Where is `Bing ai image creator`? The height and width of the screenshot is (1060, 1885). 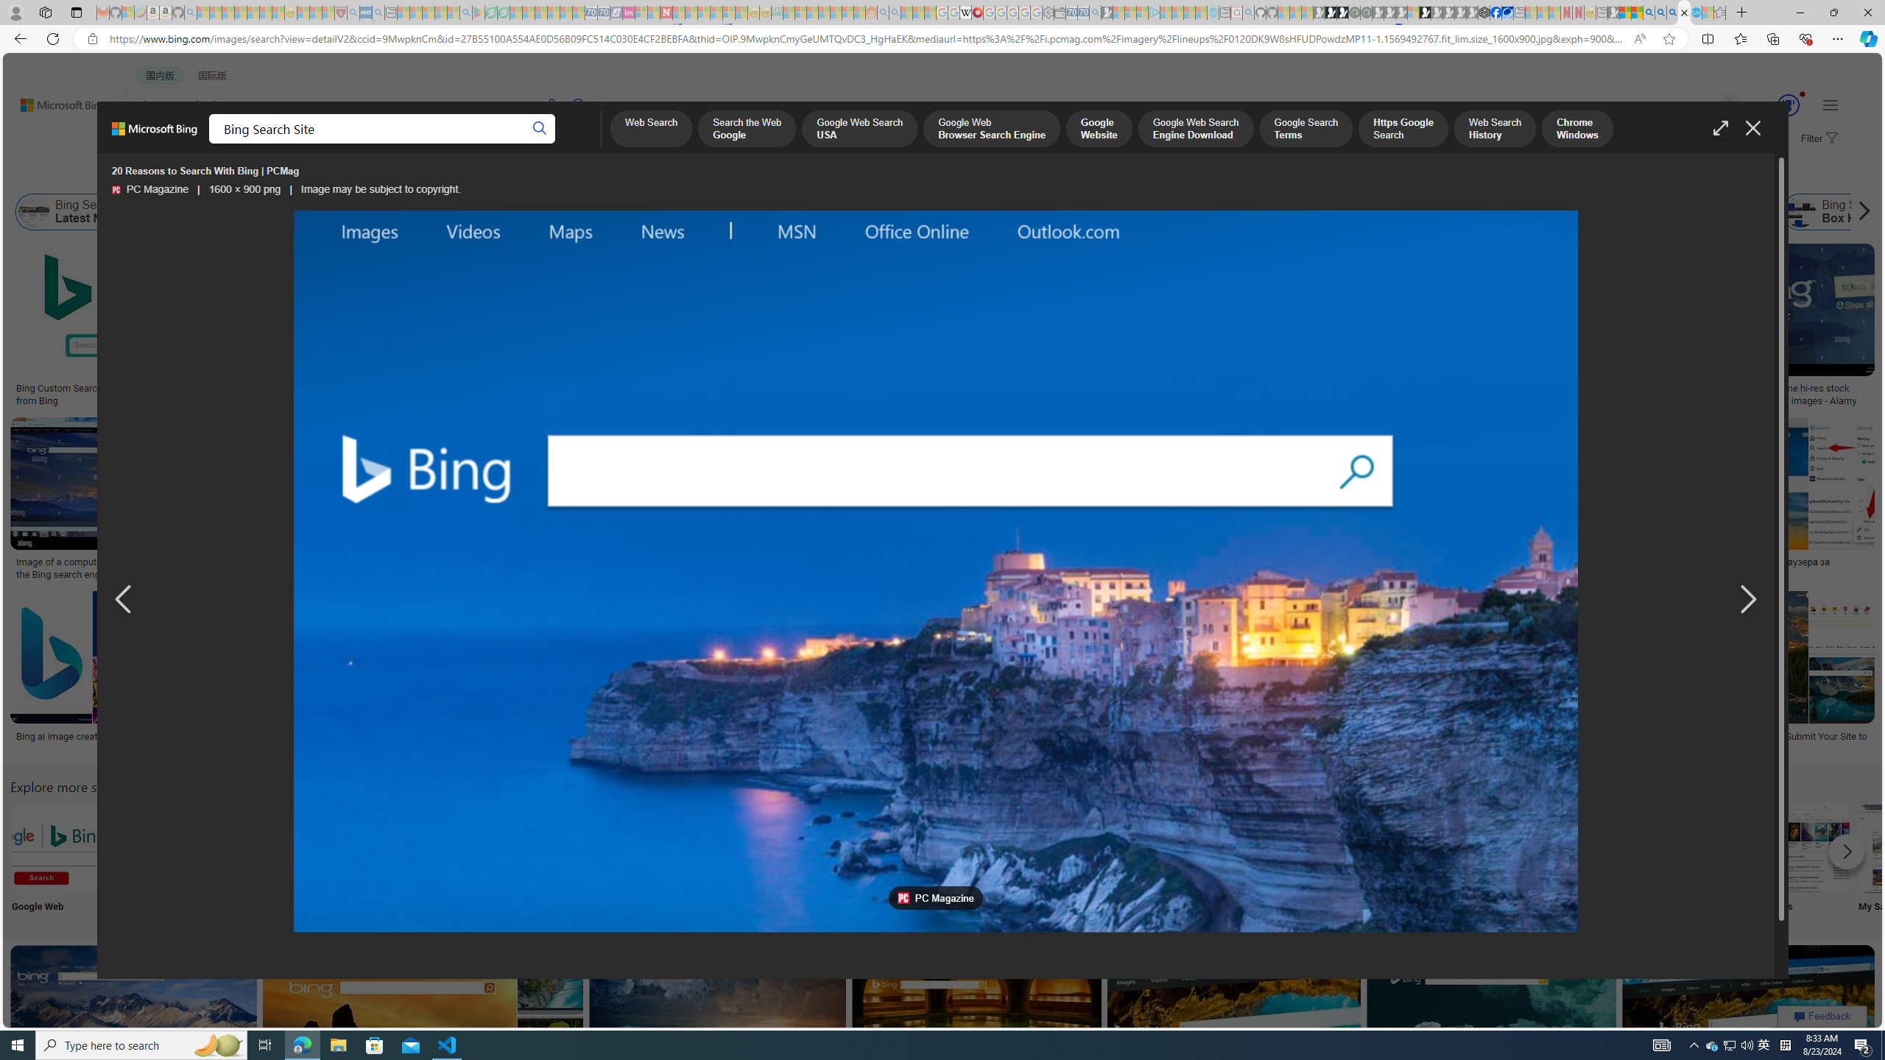 Bing ai image creator is located at coordinates (85, 736).